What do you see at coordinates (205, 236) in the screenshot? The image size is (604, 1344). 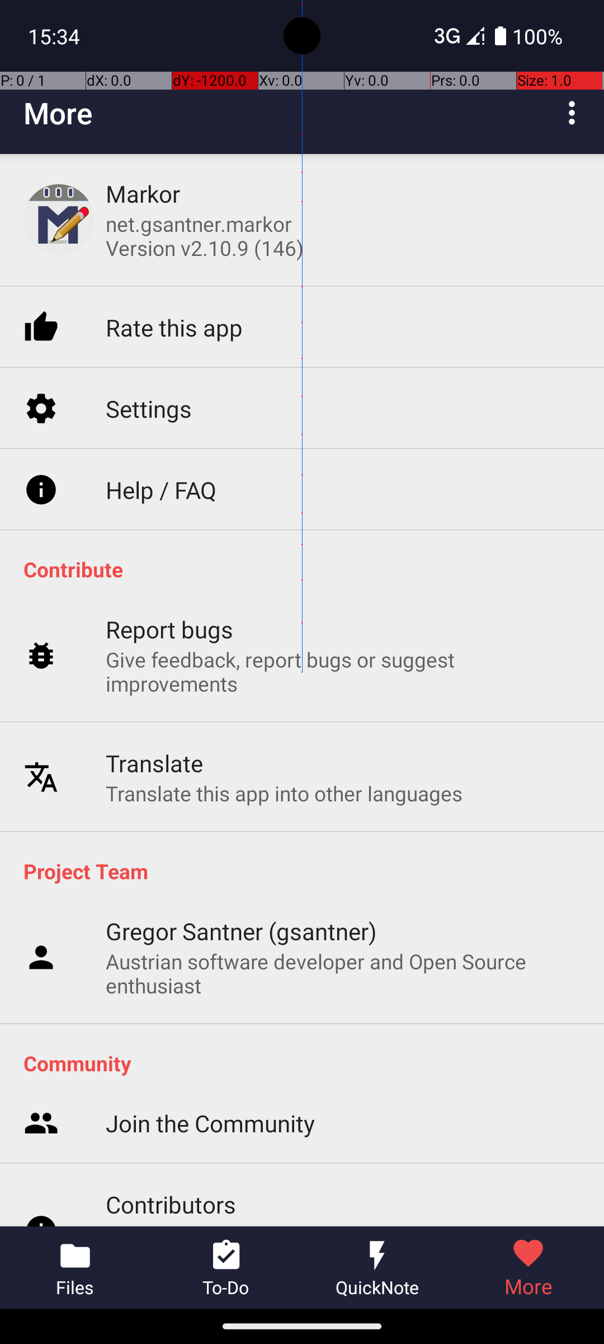 I see `net.gsantner.markor
Version v2.10.9 (146)` at bounding box center [205, 236].